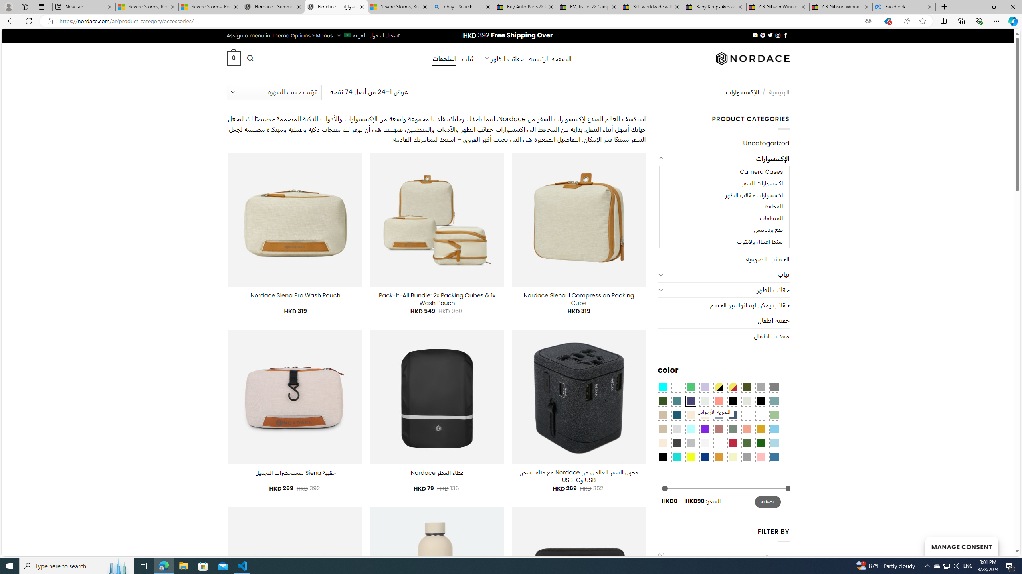  Describe the element at coordinates (705, 429) in the screenshot. I see `Purple` at that location.